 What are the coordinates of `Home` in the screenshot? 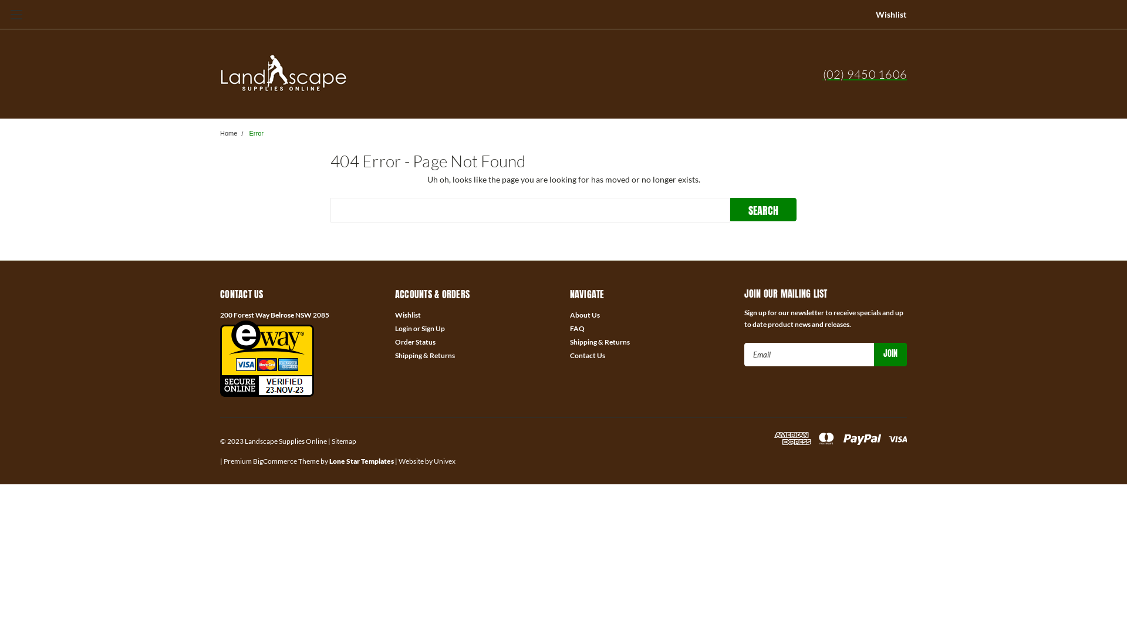 It's located at (229, 133).